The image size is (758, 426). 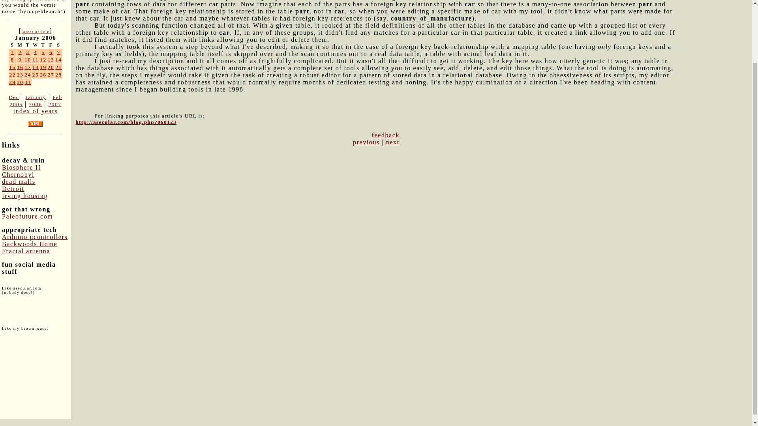 I want to click on 16, so click(x=20, y=67).